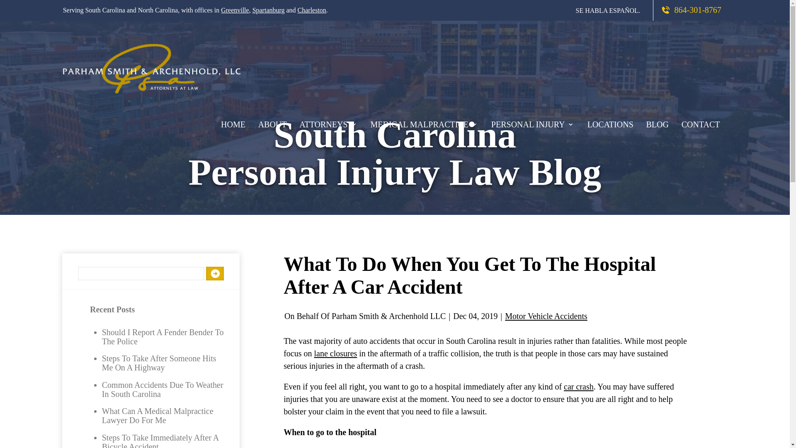 This screenshot has width=796, height=448. Describe the element at coordinates (312, 10) in the screenshot. I see `Charleston` at that location.